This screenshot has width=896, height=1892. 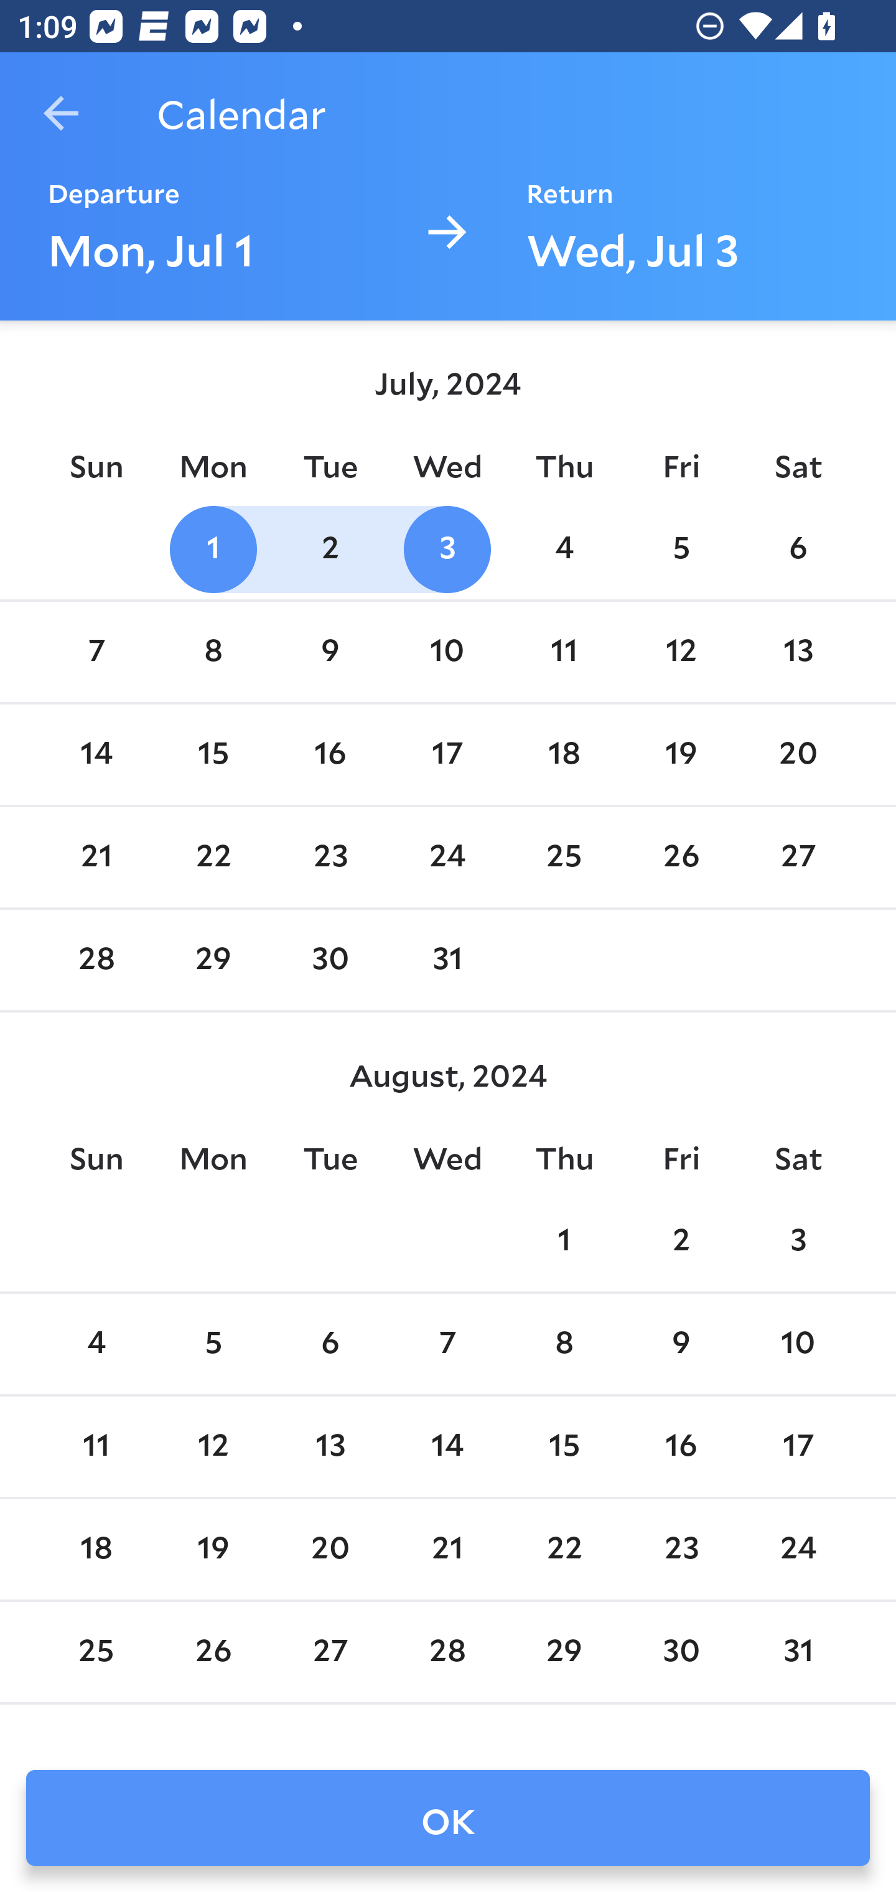 I want to click on Navigate up, so click(x=61, y=113).